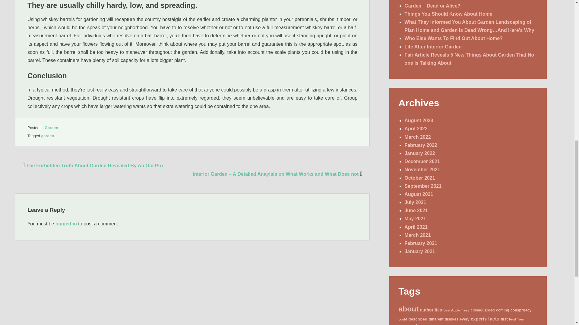 The height and width of the screenshot is (325, 579). What do you see at coordinates (417, 137) in the screenshot?
I see `March 2022` at bounding box center [417, 137].